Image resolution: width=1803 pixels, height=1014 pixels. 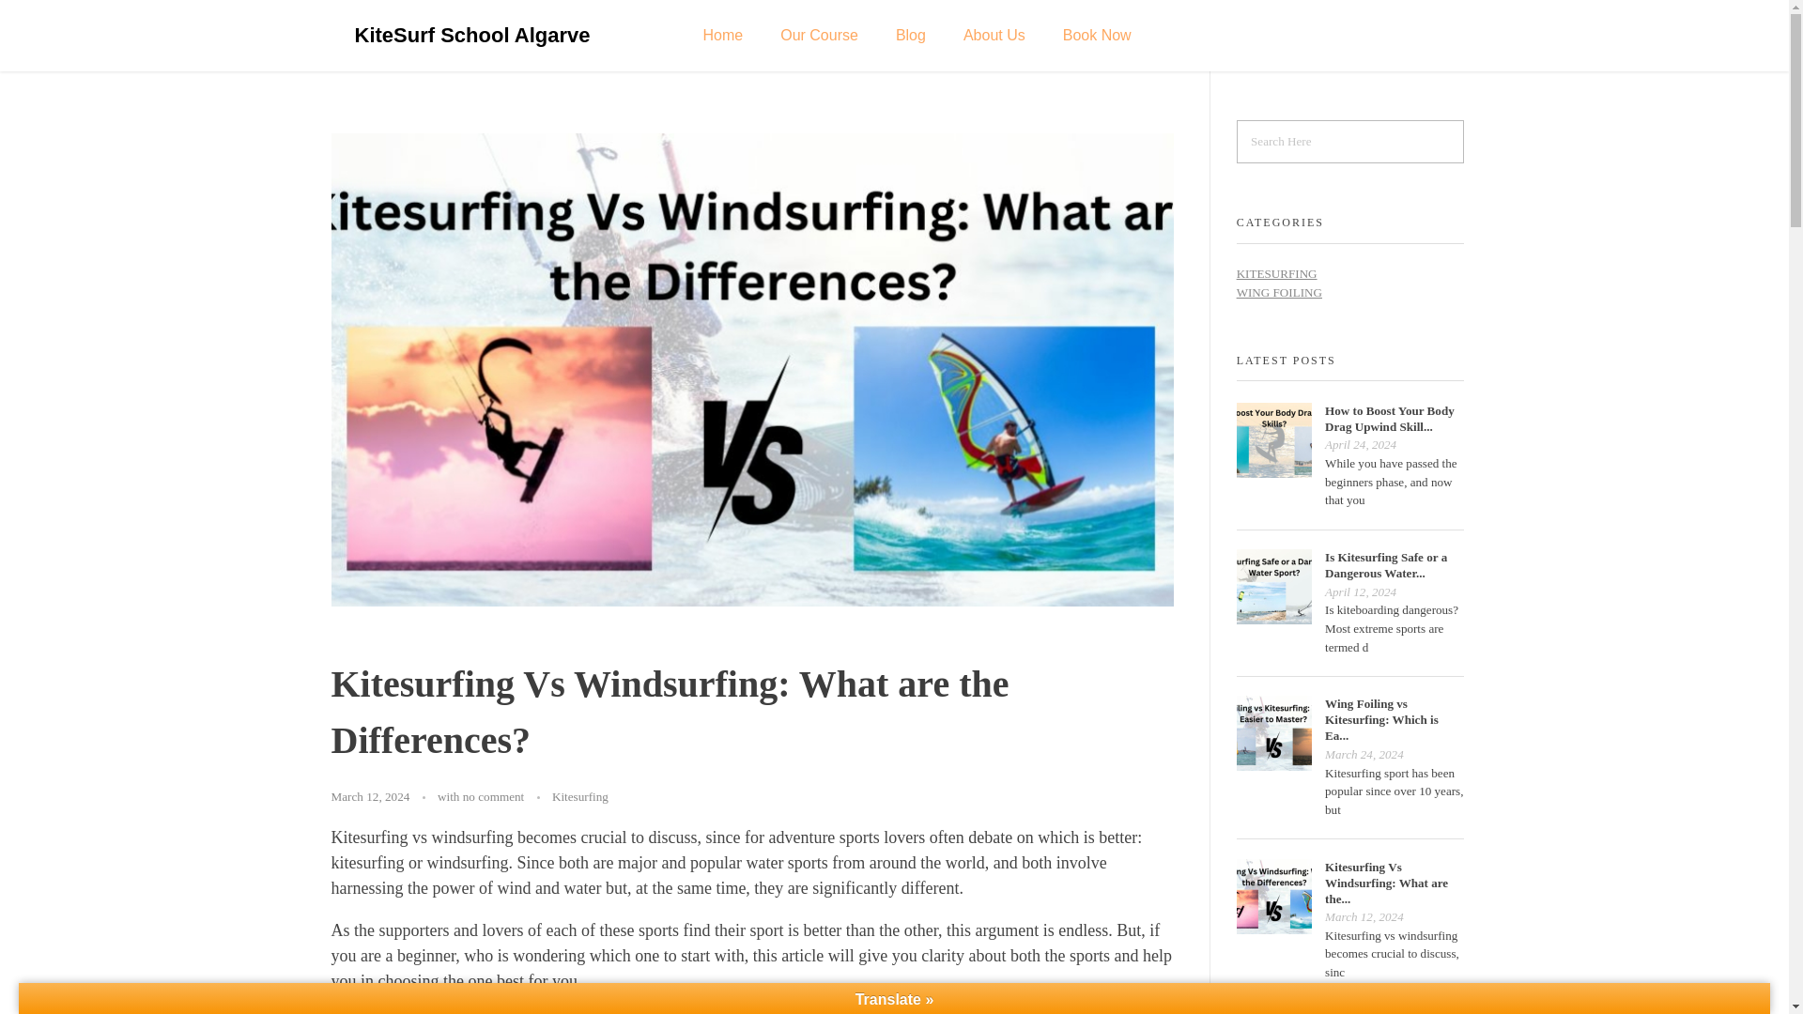 I want to click on Is Kitesurfing Safe or a Dangerous Water..., so click(x=1386, y=565).